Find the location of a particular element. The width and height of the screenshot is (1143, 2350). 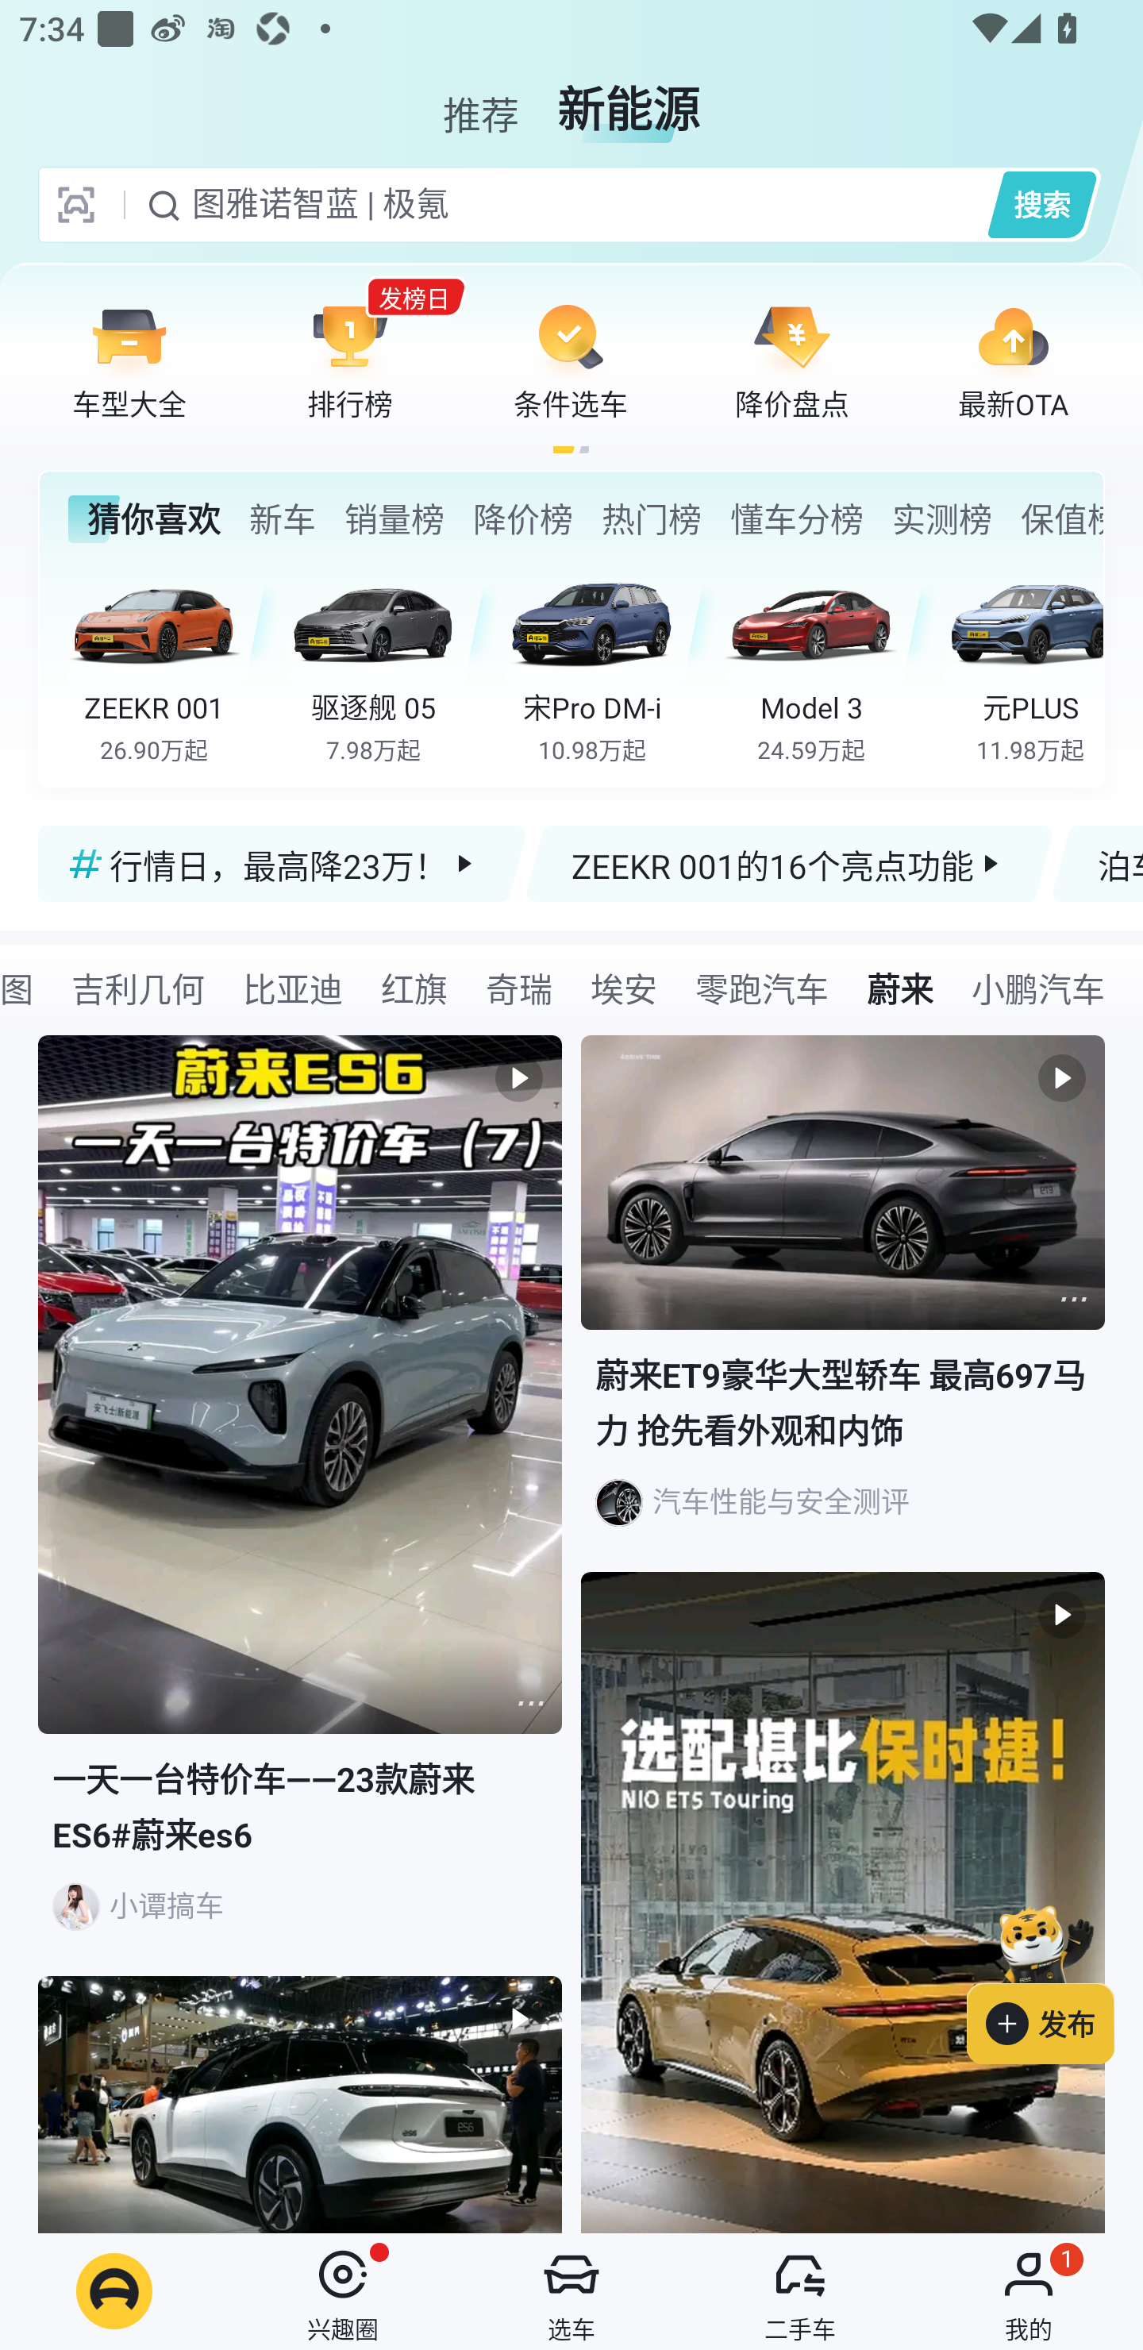

条件选车 is located at coordinates (571, 360).